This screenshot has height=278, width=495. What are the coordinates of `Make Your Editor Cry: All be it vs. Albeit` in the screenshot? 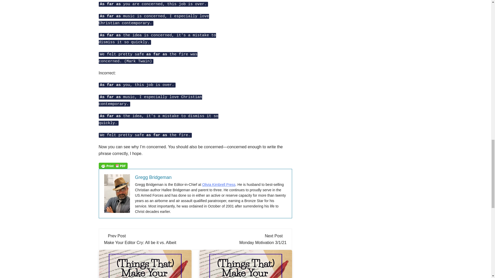 It's located at (140, 242).